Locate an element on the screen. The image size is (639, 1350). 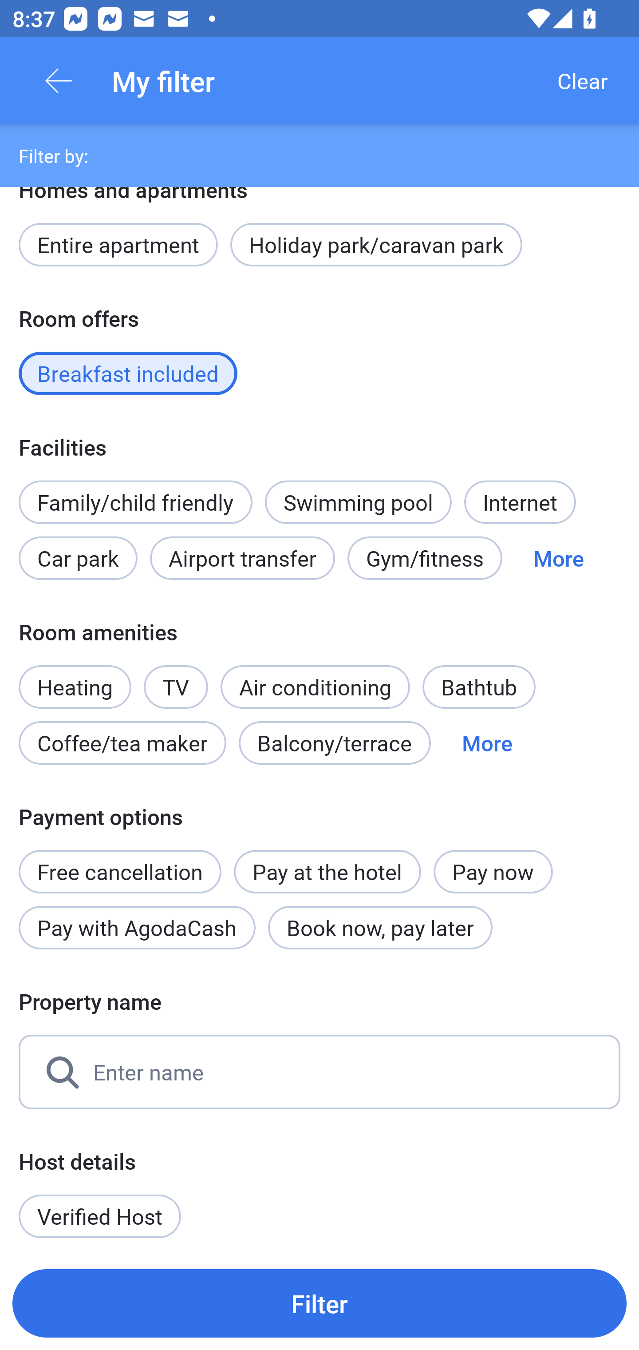
Enter name is located at coordinates (319, 1072).